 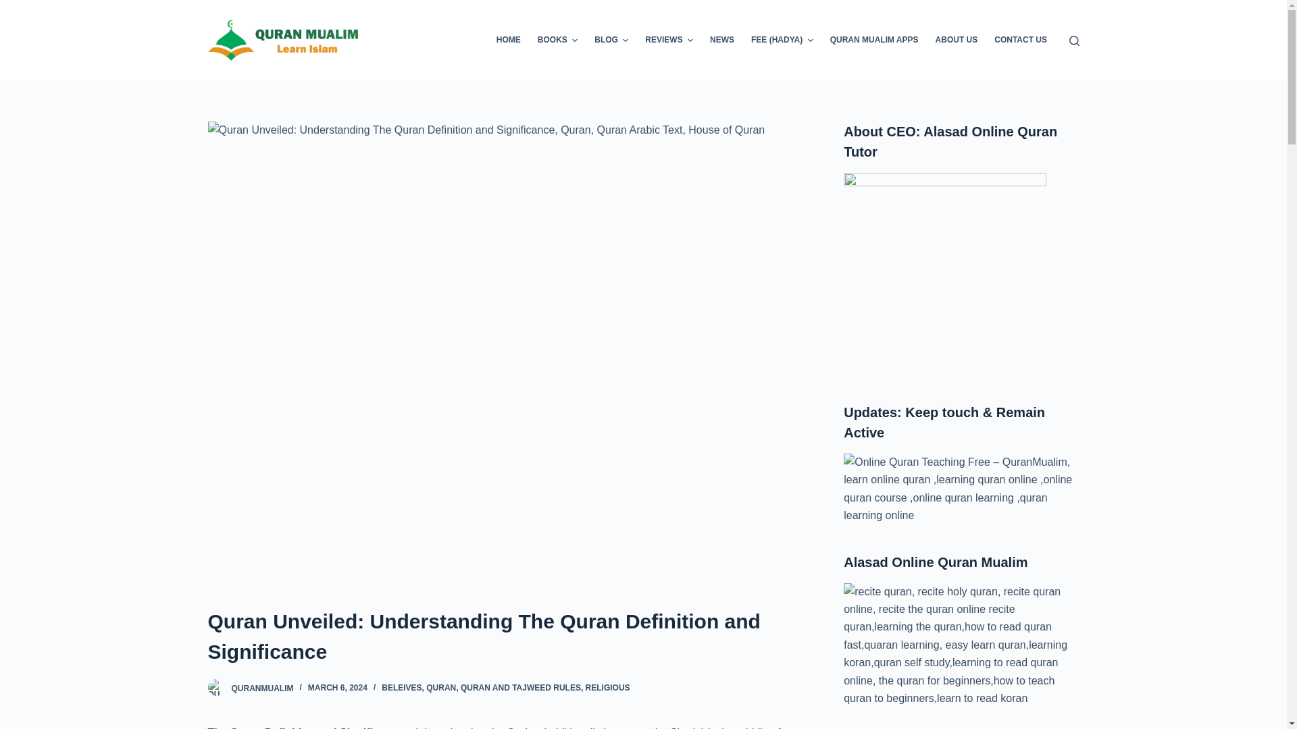 I want to click on Alasad Online Quran Mualim, so click(x=961, y=645).